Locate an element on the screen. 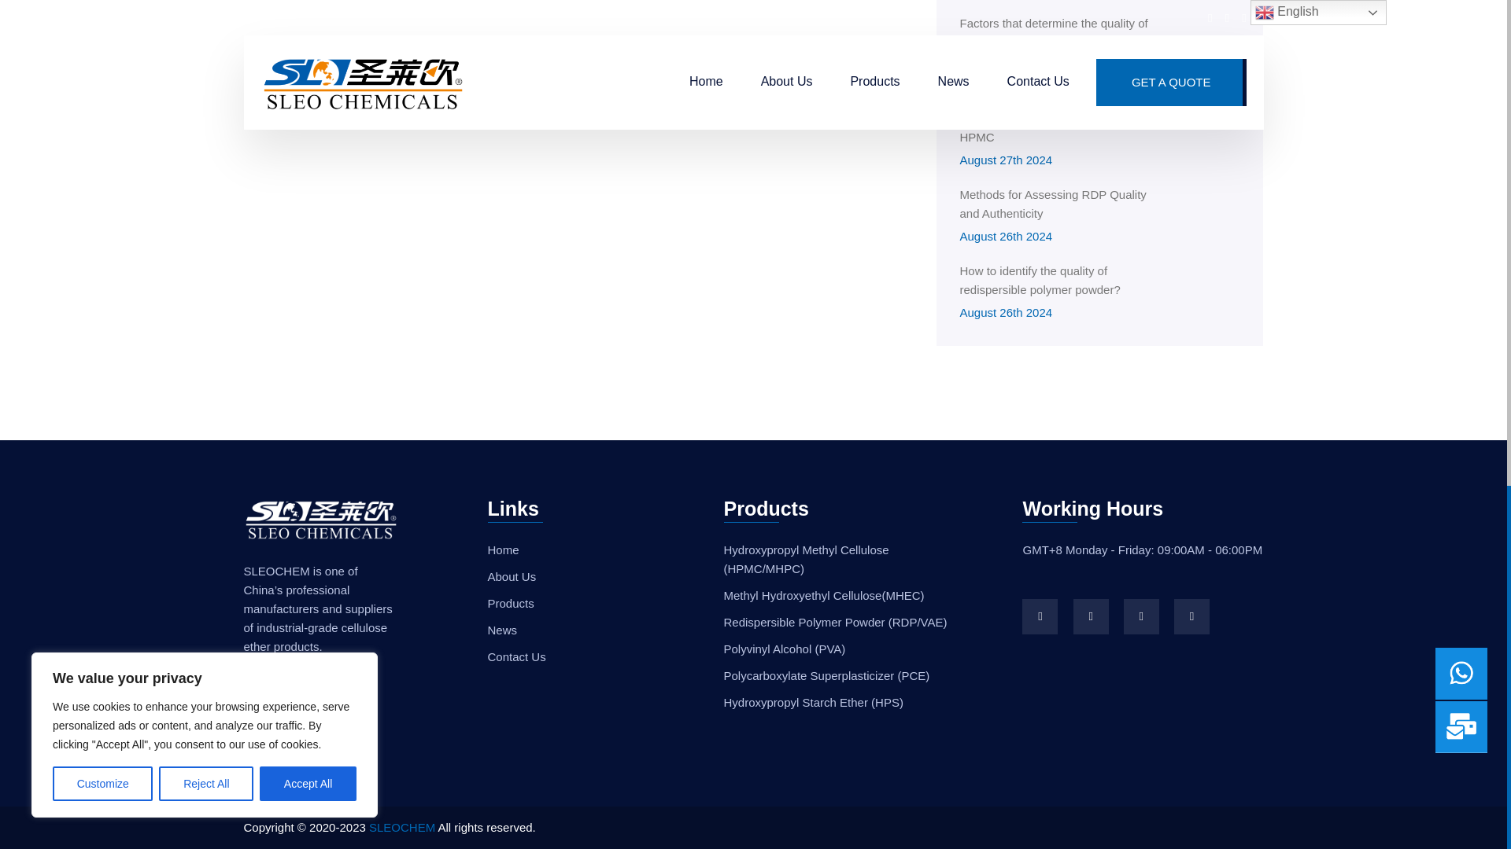 This screenshot has width=1511, height=849. whatsapp is located at coordinates (1191, 616).